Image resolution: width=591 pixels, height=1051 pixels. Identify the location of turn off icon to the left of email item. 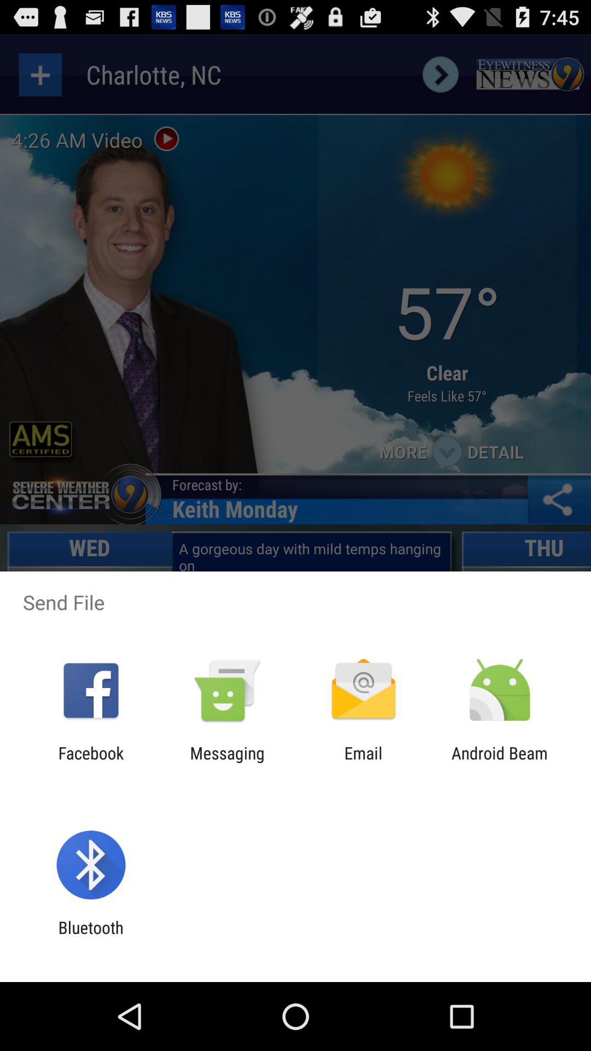
(227, 763).